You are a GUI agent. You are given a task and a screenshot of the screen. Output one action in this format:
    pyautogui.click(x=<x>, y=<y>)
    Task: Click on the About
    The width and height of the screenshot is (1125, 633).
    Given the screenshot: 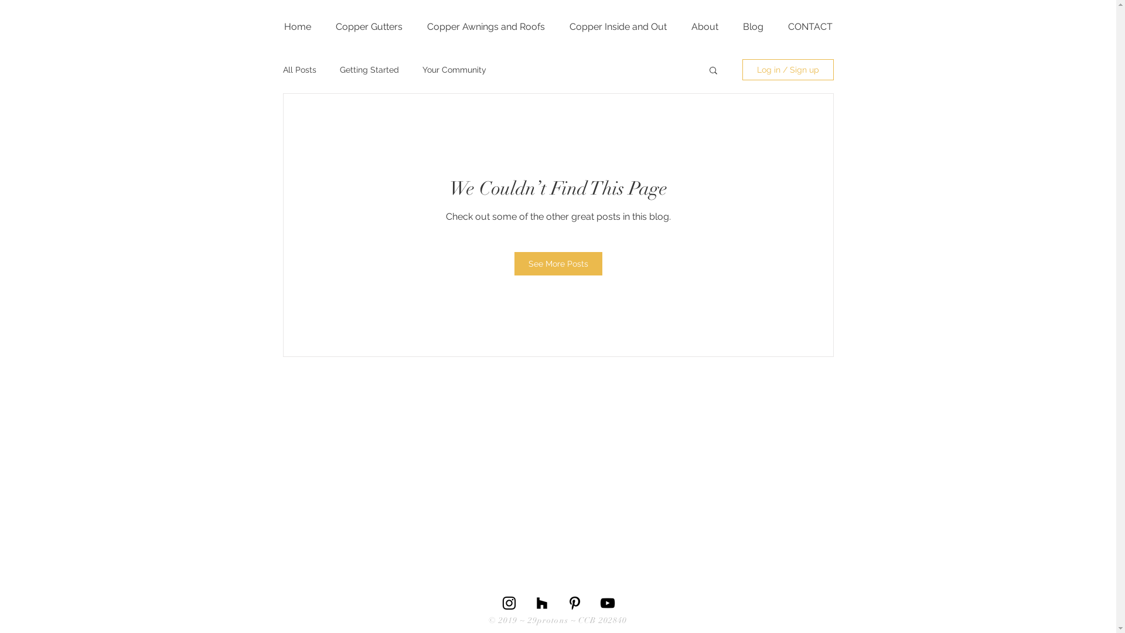 What is the action you would take?
    pyautogui.click(x=705, y=27)
    